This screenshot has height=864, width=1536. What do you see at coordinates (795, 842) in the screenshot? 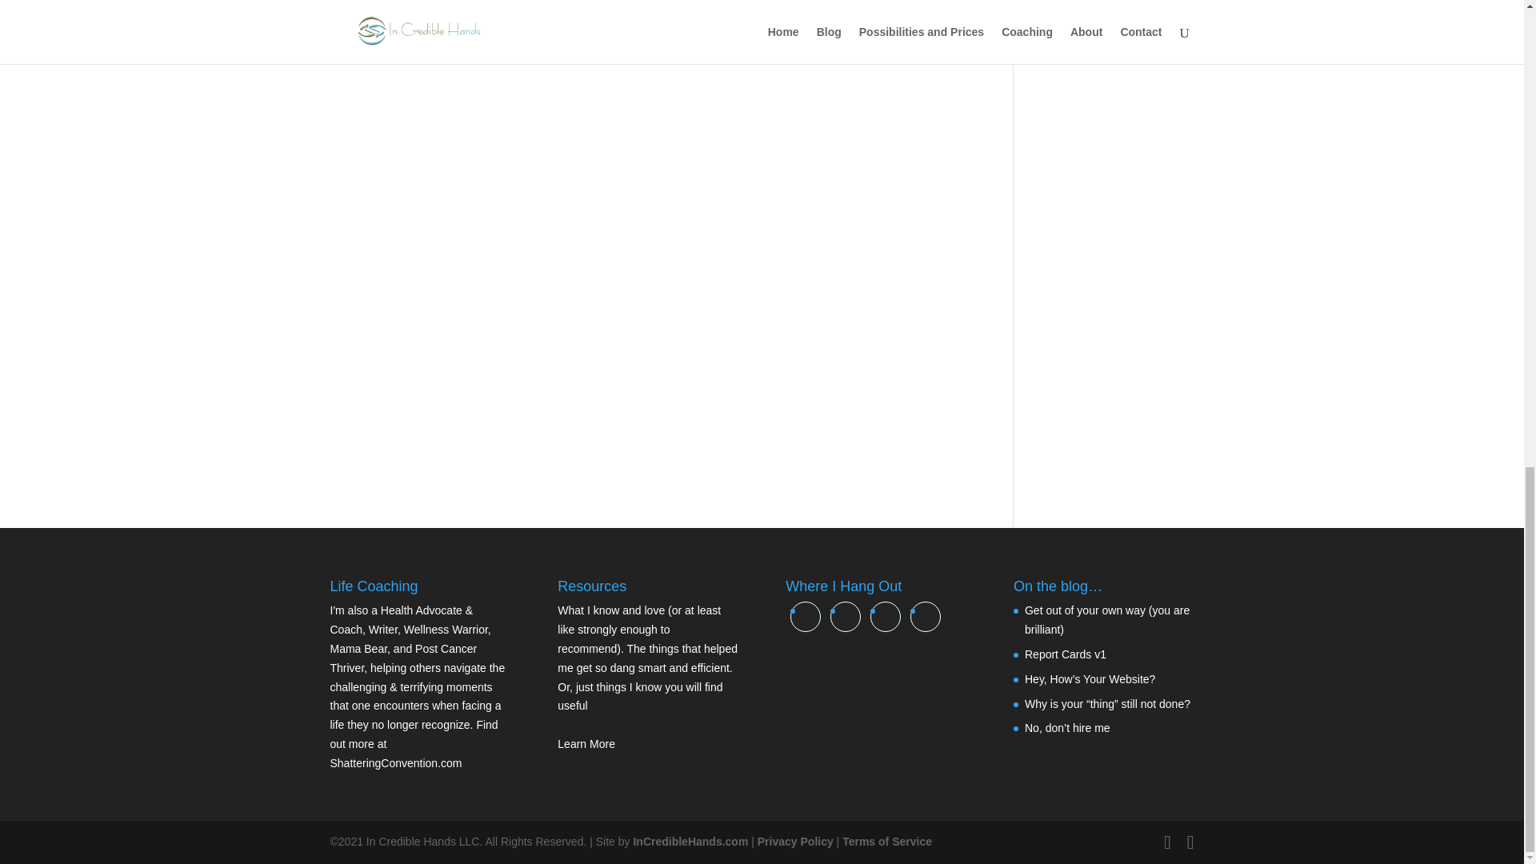
I see `Privacy Policy` at bounding box center [795, 842].